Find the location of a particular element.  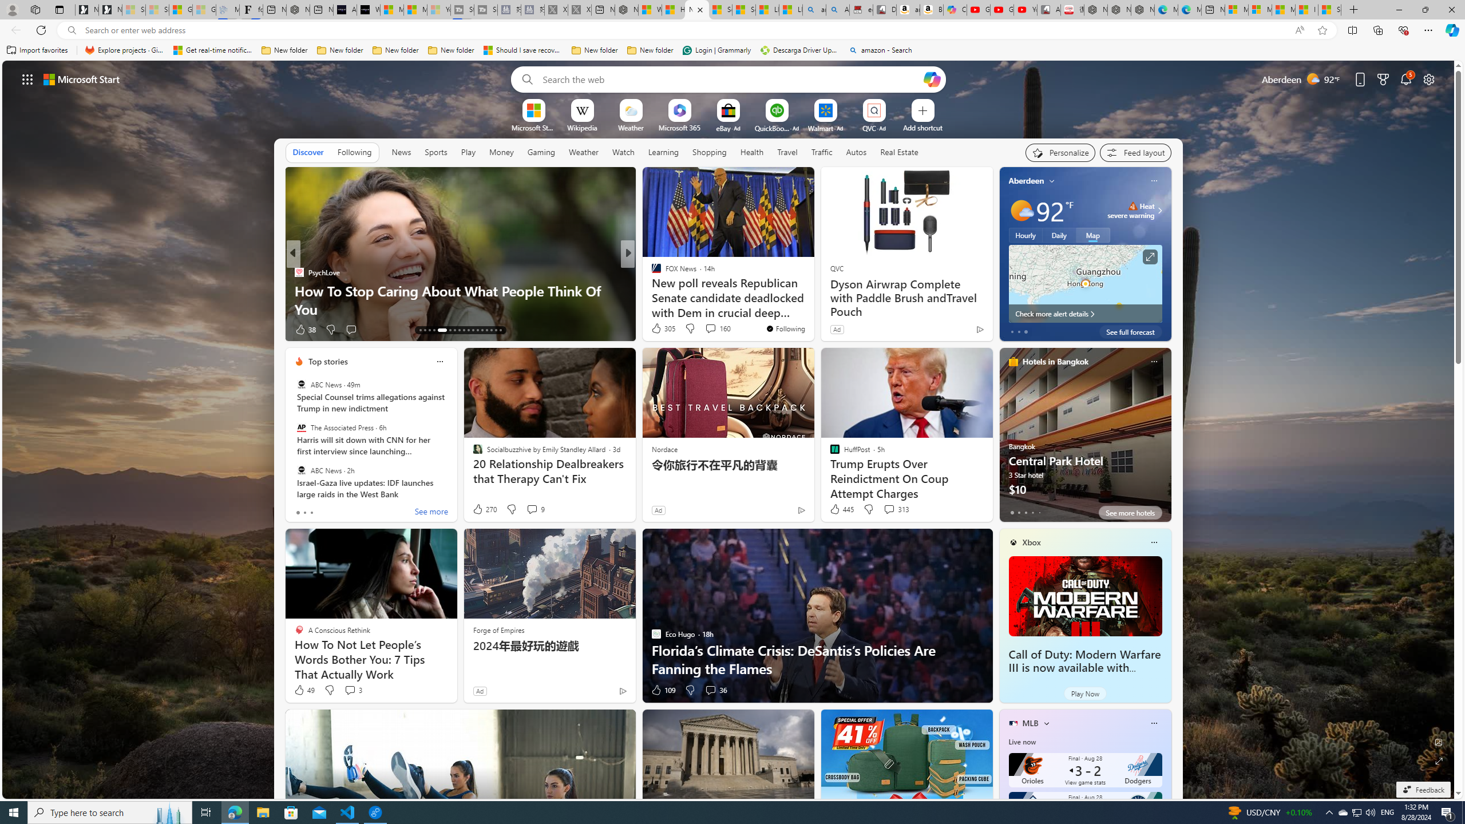

Hotels in Bangkok is located at coordinates (1055, 362).